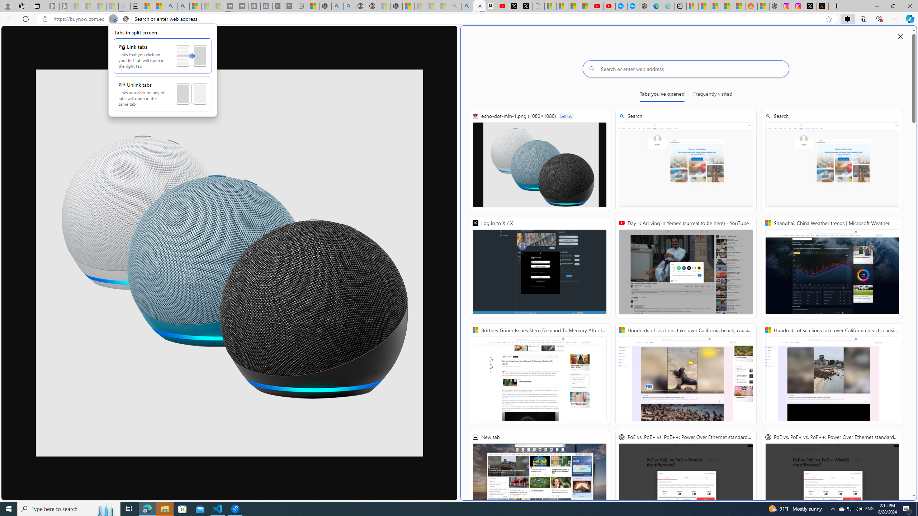  Describe the element at coordinates (231, 6) in the screenshot. I see `Streaming Coverage | T3 - Sleeping` at that location.